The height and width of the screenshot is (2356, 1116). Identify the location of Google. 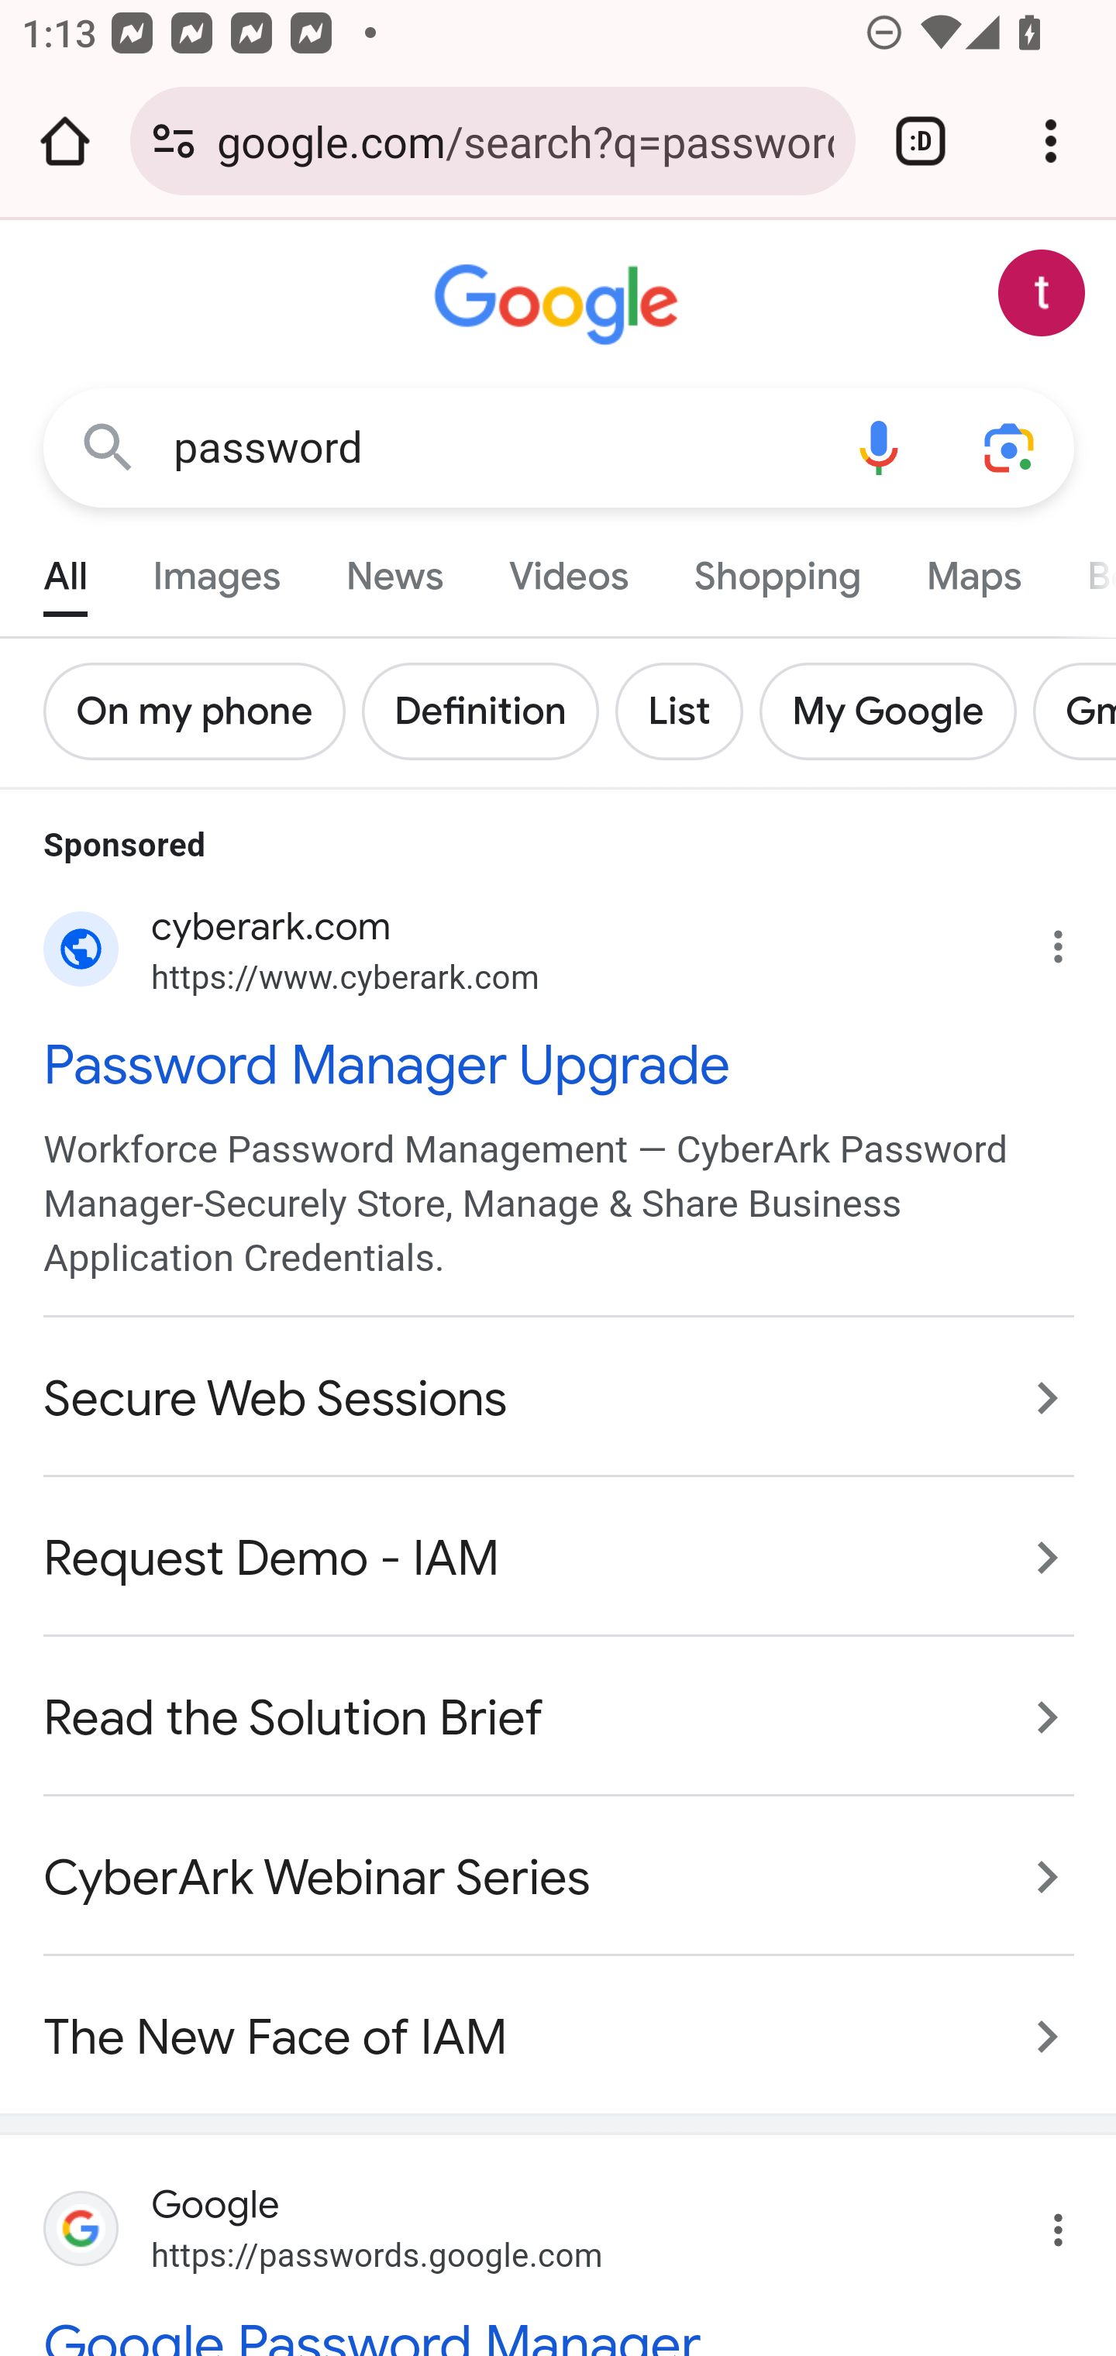
(560, 305).